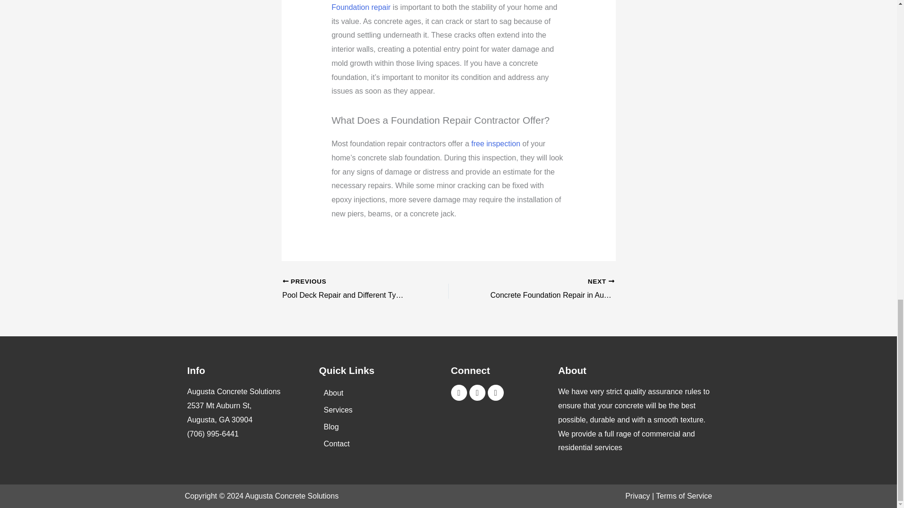 This screenshot has width=904, height=508. I want to click on Pool Deck Repair and Different Types, so click(349, 289).